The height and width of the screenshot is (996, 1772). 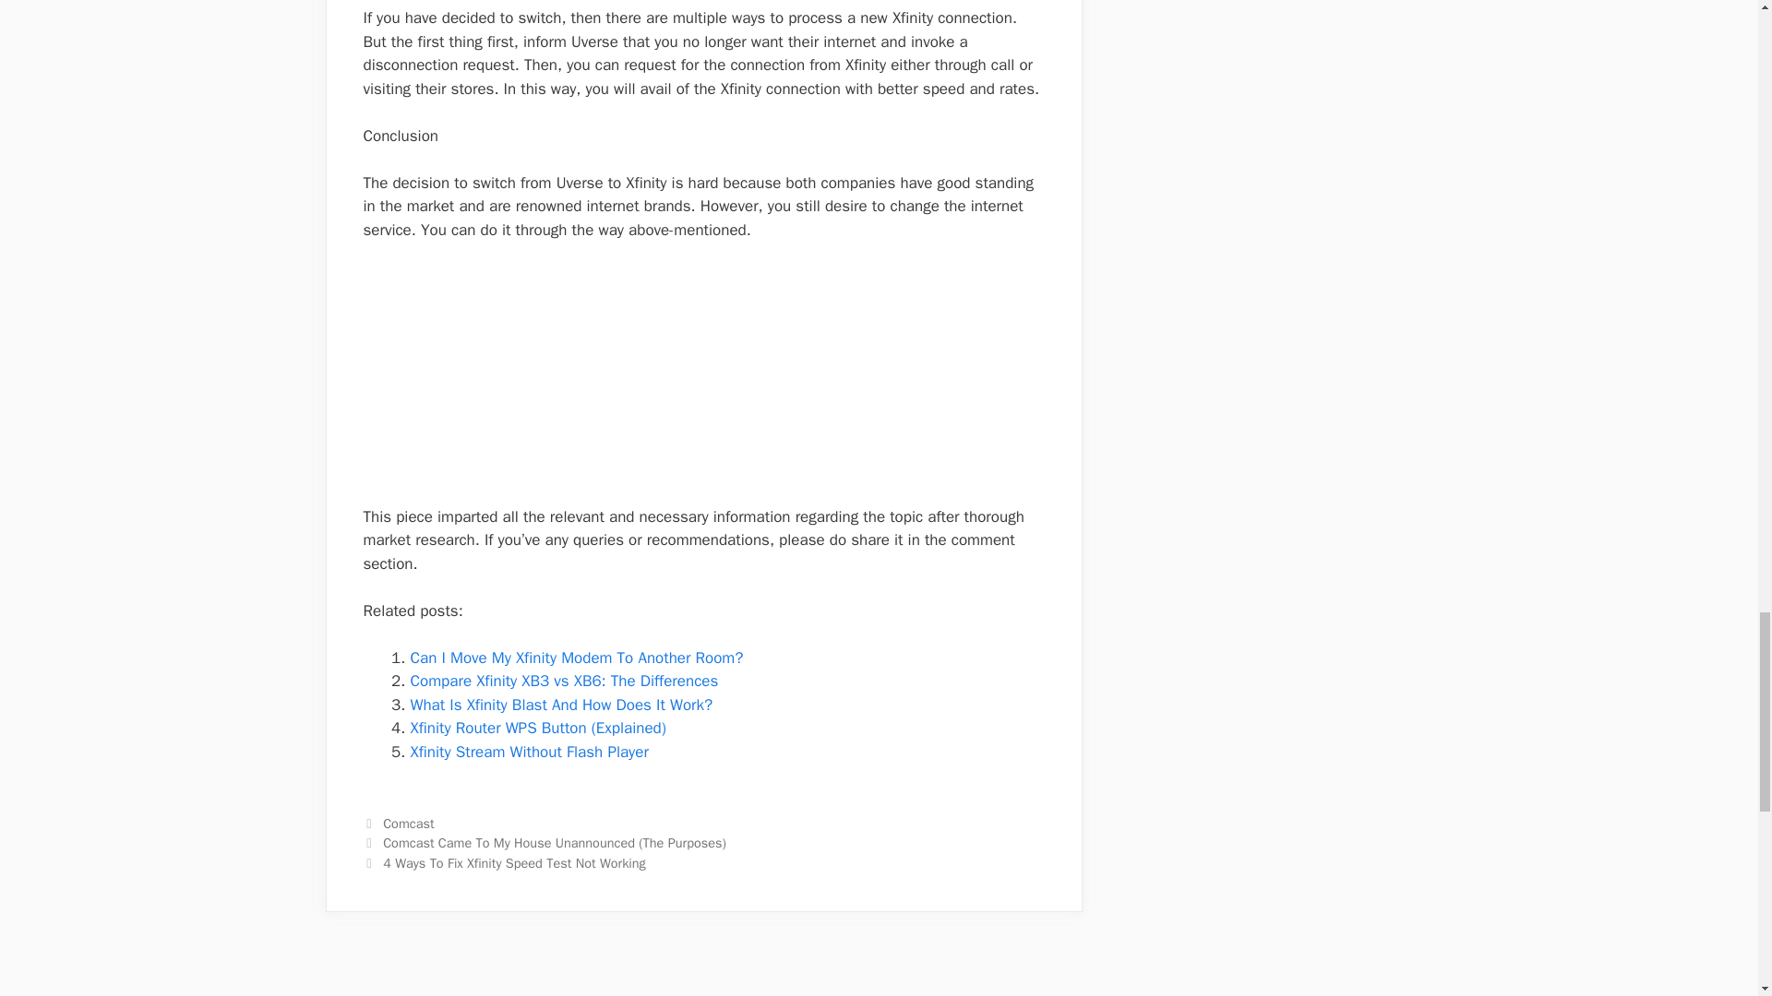 What do you see at coordinates (576, 658) in the screenshot?
I see `Can I Move My Xfinity Modem To Another Room?` at bounding box center [576, 658].